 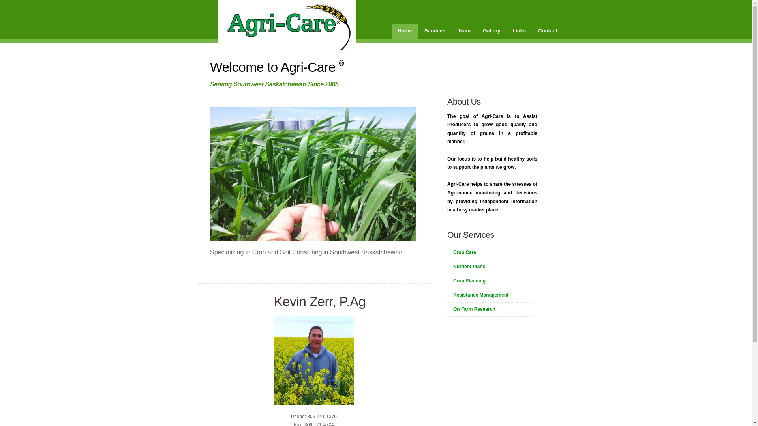 What do you see at coordinates (467, 281) in the screenshot?
I see `Crop Planning` at bounding box center [467, 281].